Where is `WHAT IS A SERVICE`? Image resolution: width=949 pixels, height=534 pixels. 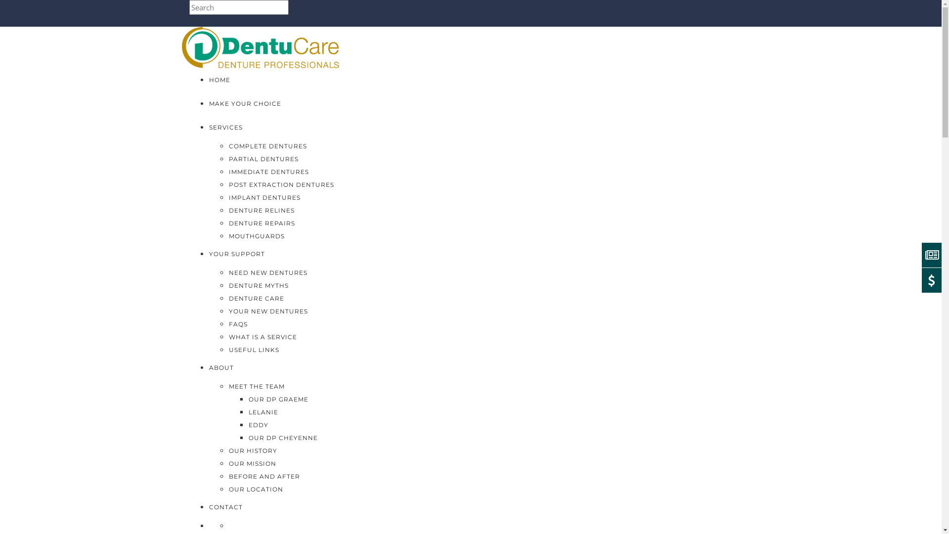 WHAT IS A SERVICE is located at coordinates (262, 337).